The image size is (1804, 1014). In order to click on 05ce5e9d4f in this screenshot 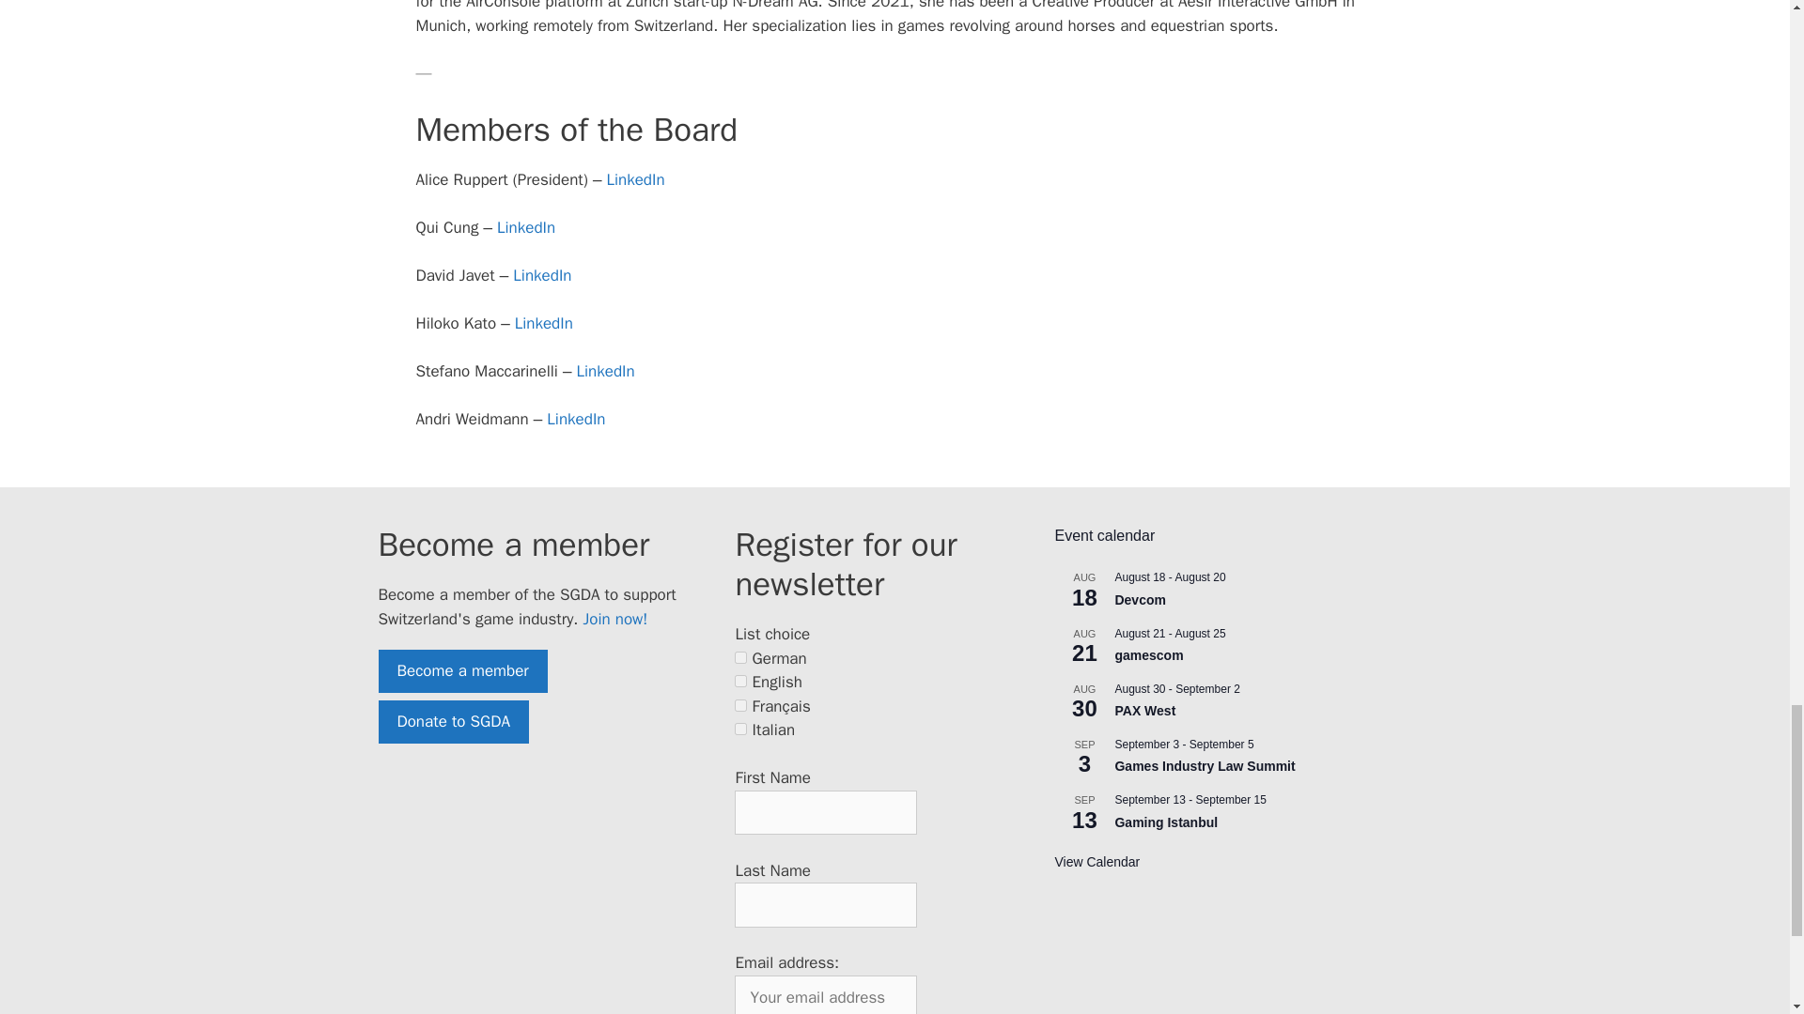, I will do `click(740, 657)`.